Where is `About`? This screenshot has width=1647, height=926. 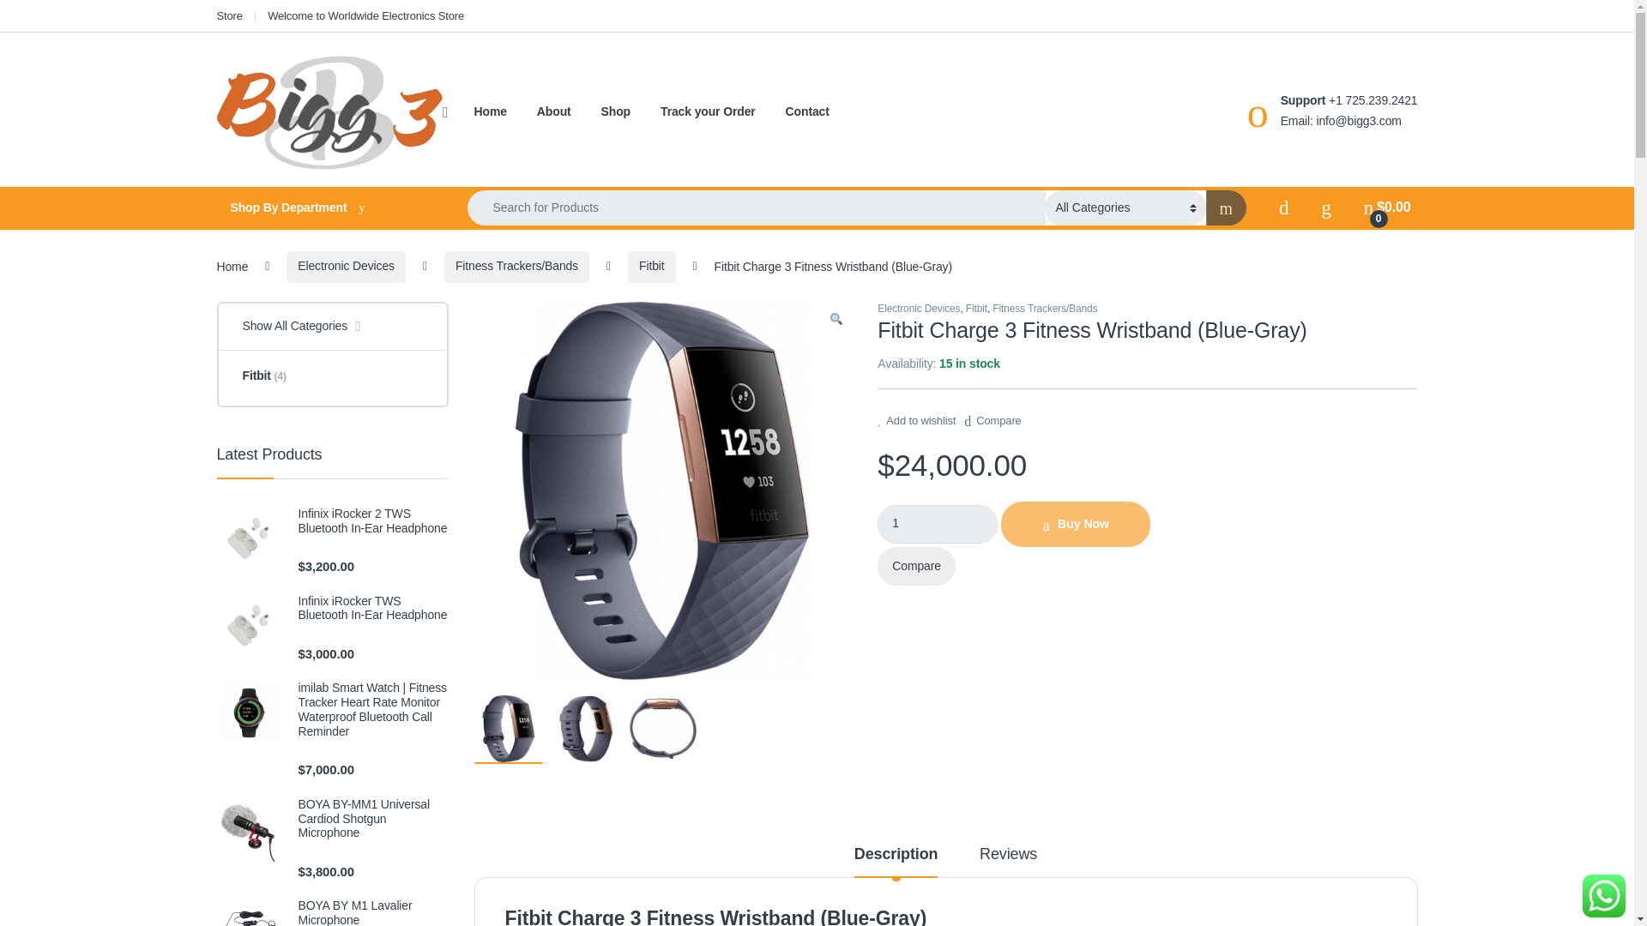
About is located at coordinates (554, 112).